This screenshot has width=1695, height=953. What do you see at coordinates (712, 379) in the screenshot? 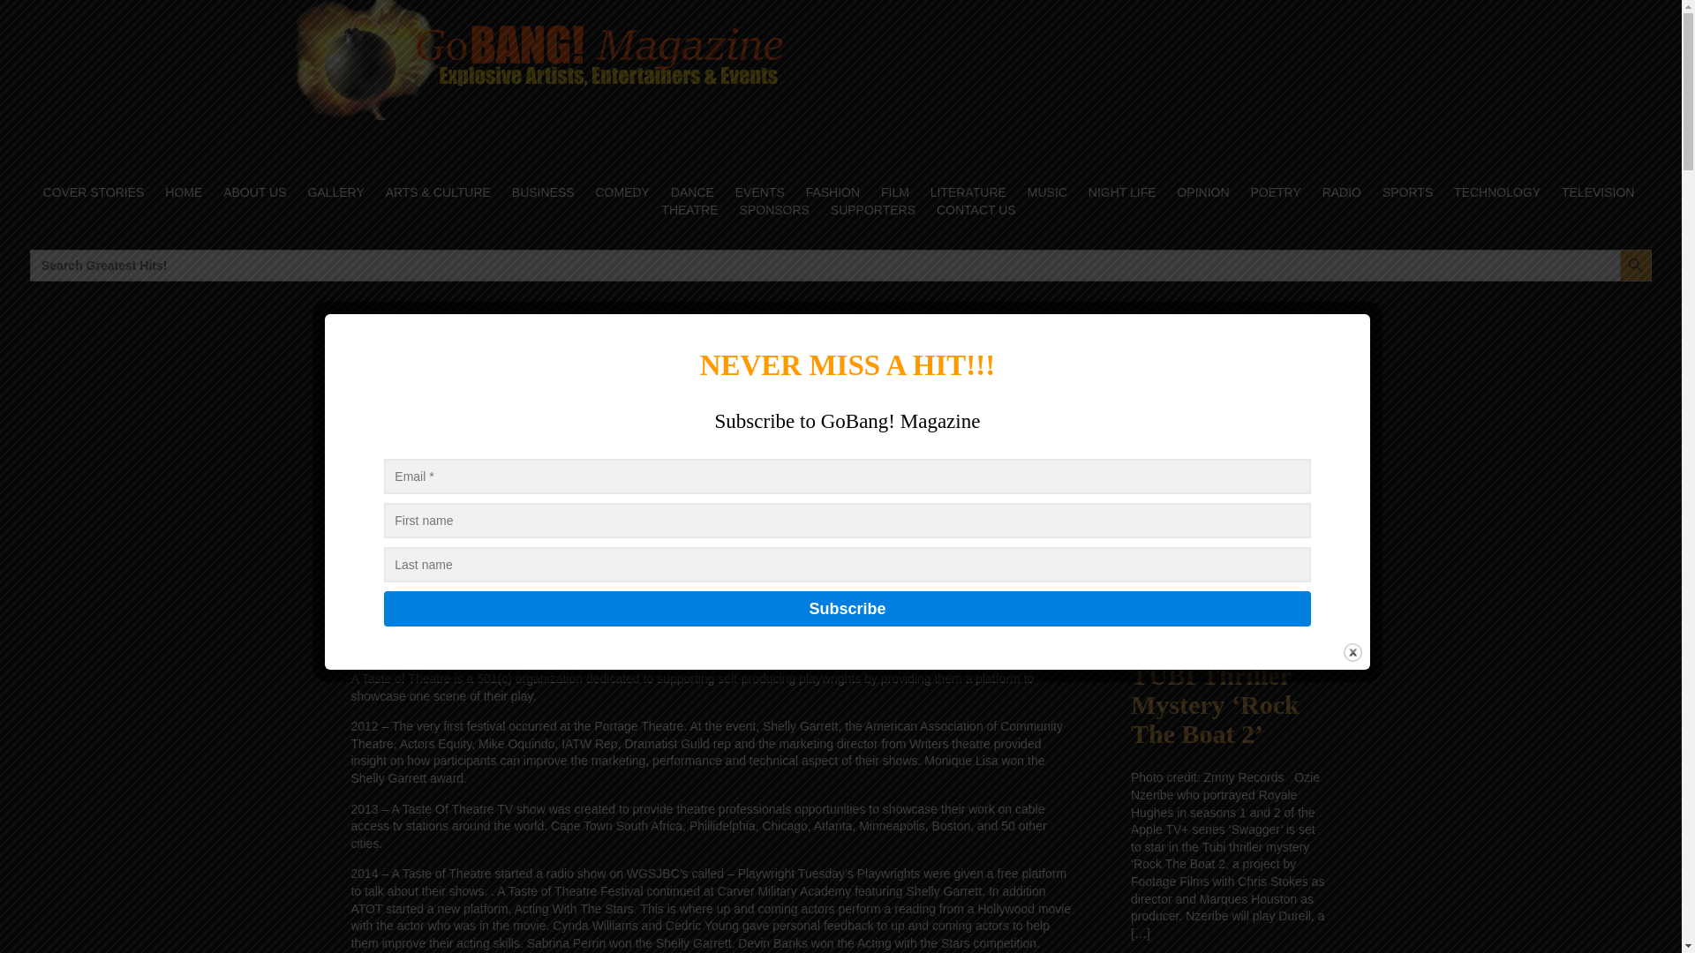
I see `Business: A TASTE OF THEATER` at bounding box center [712, 379].